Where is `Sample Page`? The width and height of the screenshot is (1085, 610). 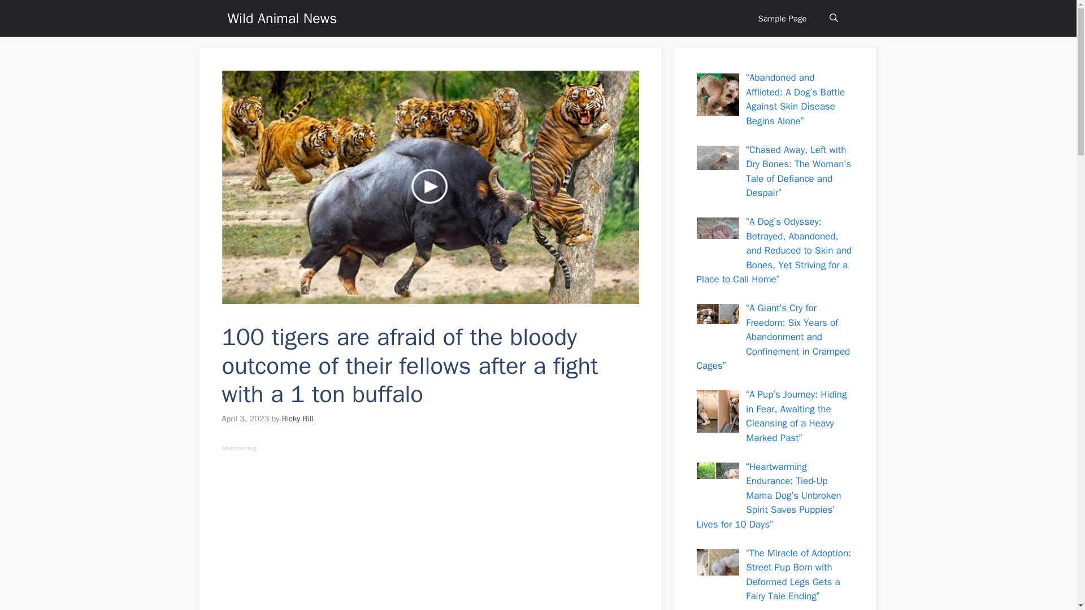 Sample Page is located at coordinates (782, 18).